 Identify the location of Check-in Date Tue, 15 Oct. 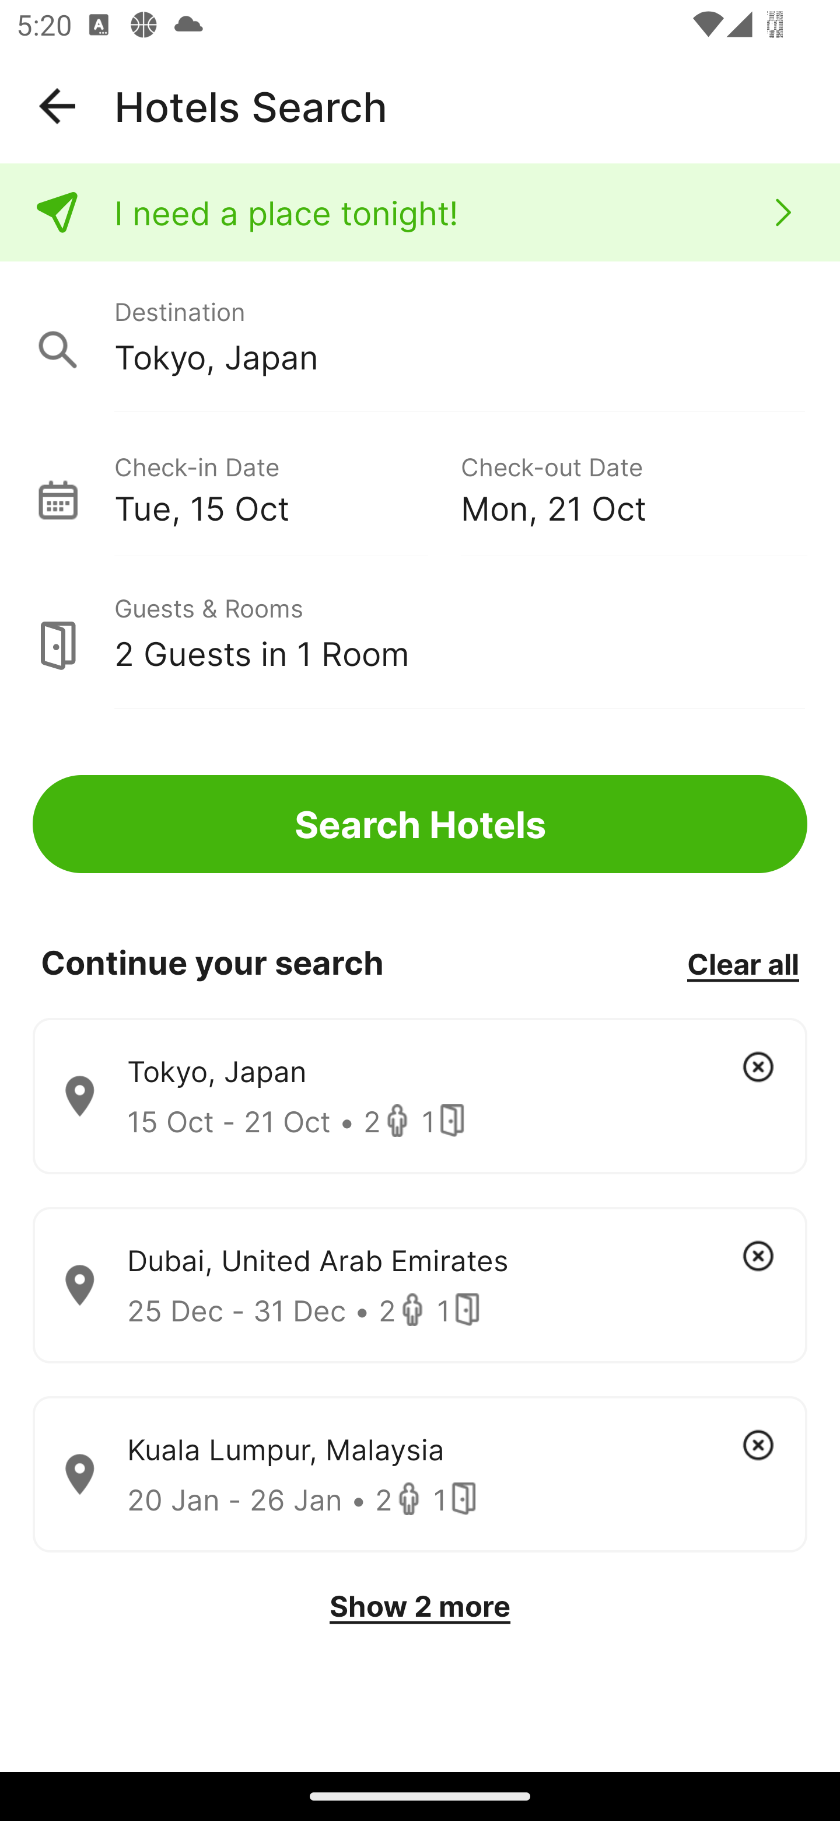
(287, 487).